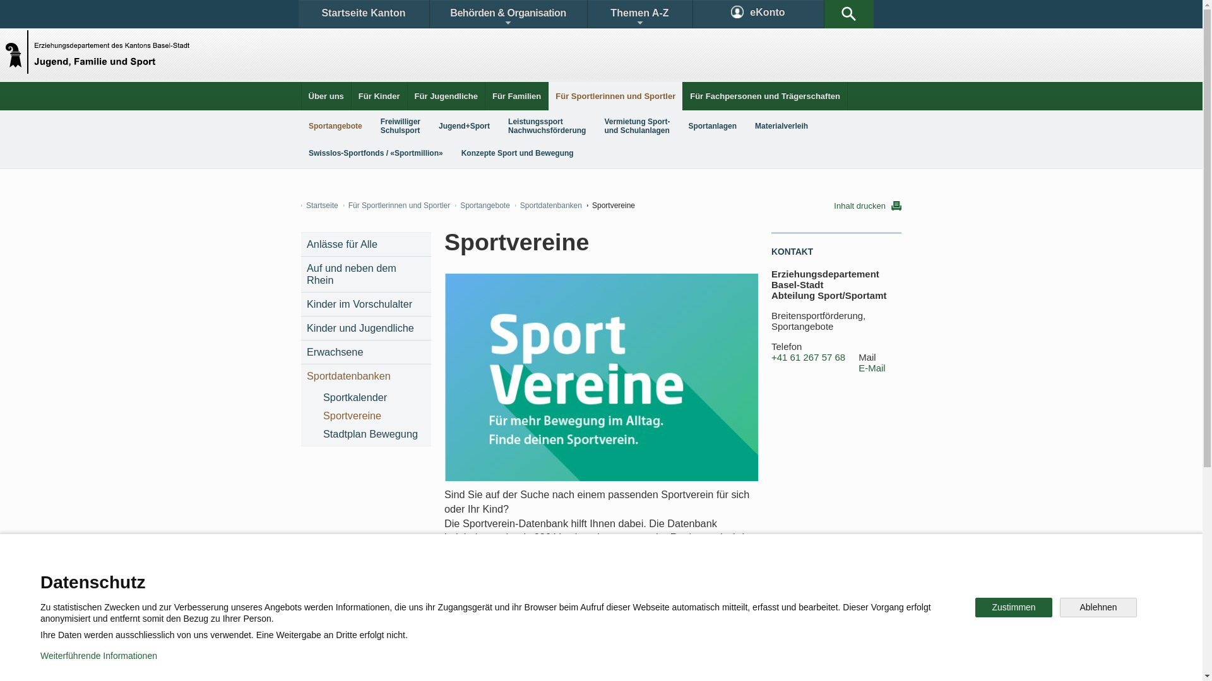  Describe the element at coordinates (366, 304) in the screenshot. I see `Kinder im Vorschulalter` at that location.